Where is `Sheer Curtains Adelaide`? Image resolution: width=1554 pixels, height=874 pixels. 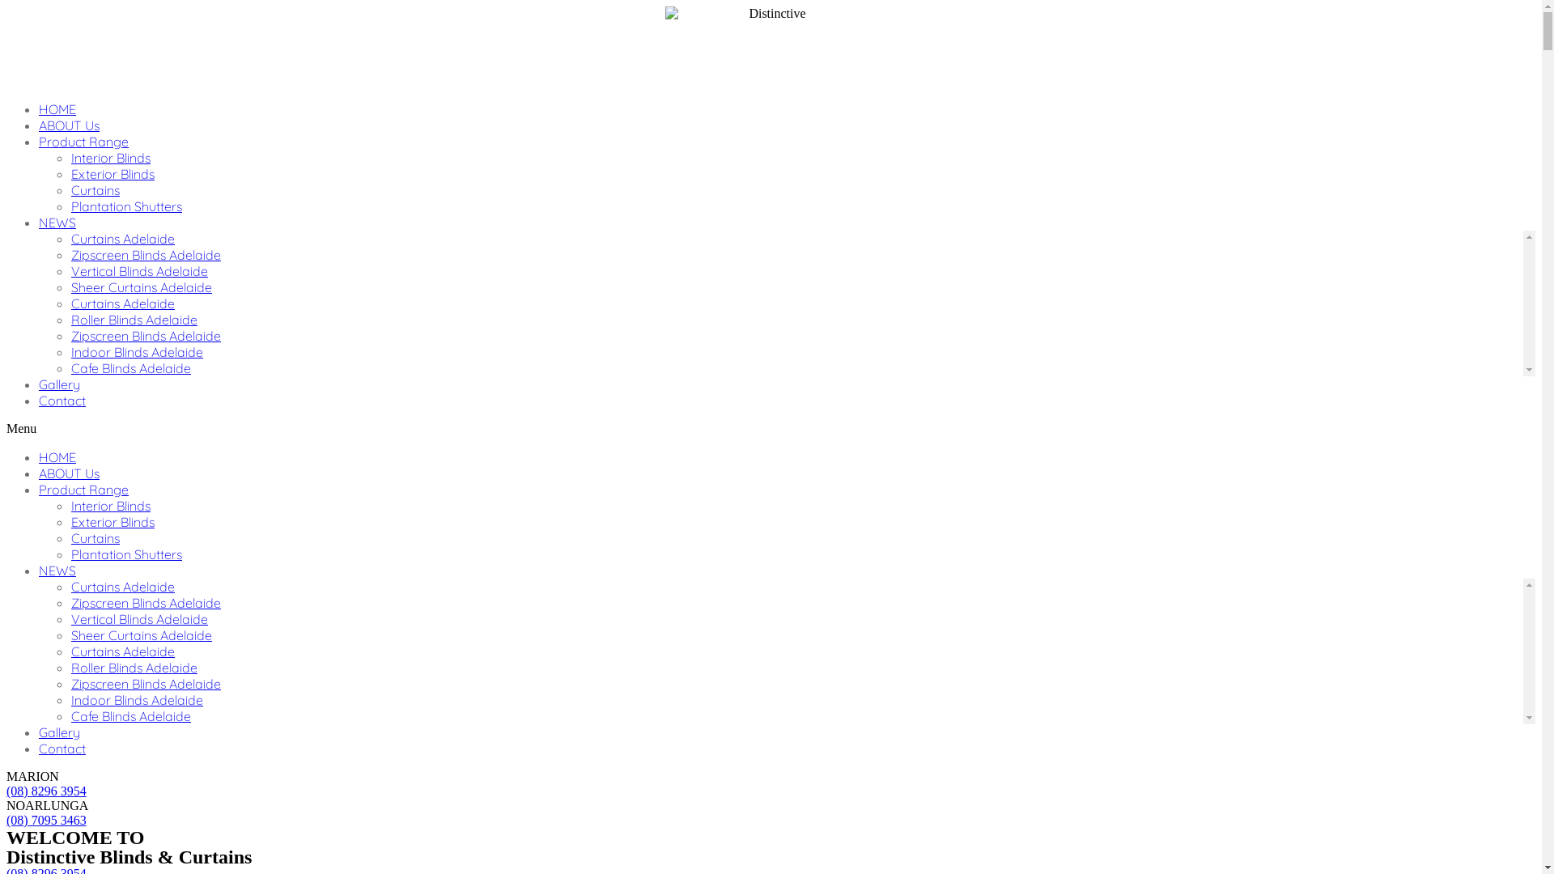 Sheer Curtains Adelaide is located at coordinates (142, 635).